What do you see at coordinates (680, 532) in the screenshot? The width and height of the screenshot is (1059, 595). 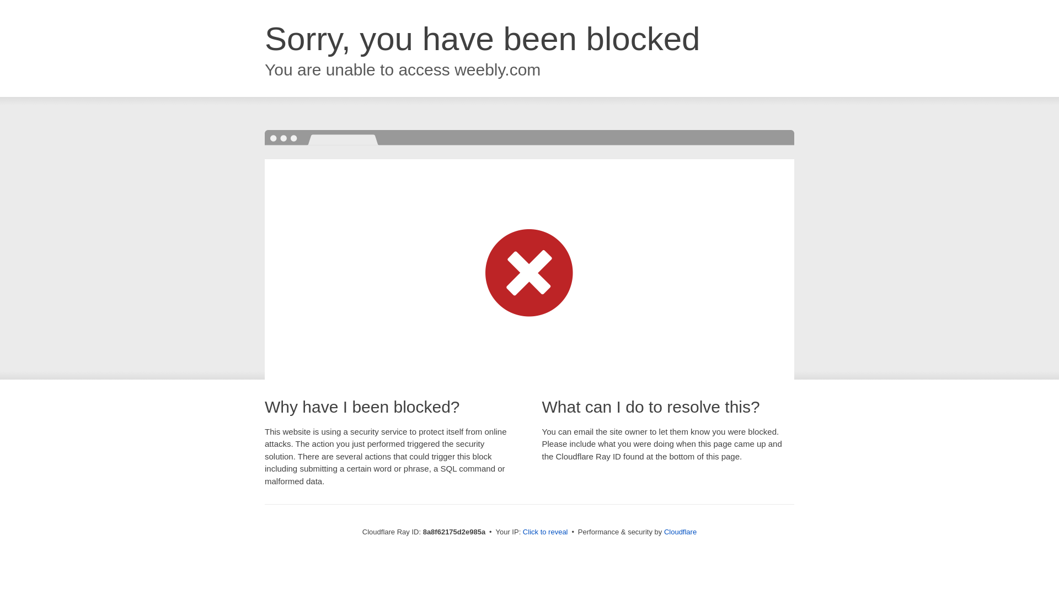 I see `Cloudflare` at bounding box center [680, 532].